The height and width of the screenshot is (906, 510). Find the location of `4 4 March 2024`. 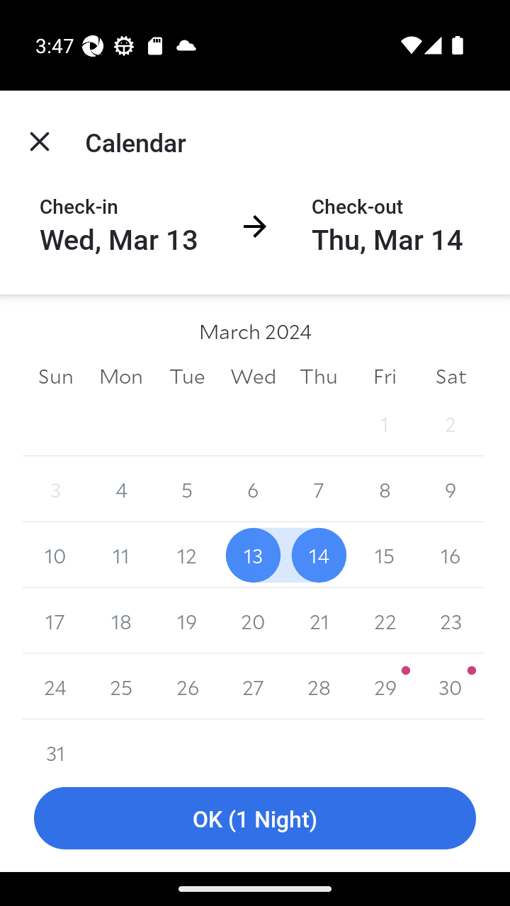

4 4 March 2024 is located at coordinates (122, 490).